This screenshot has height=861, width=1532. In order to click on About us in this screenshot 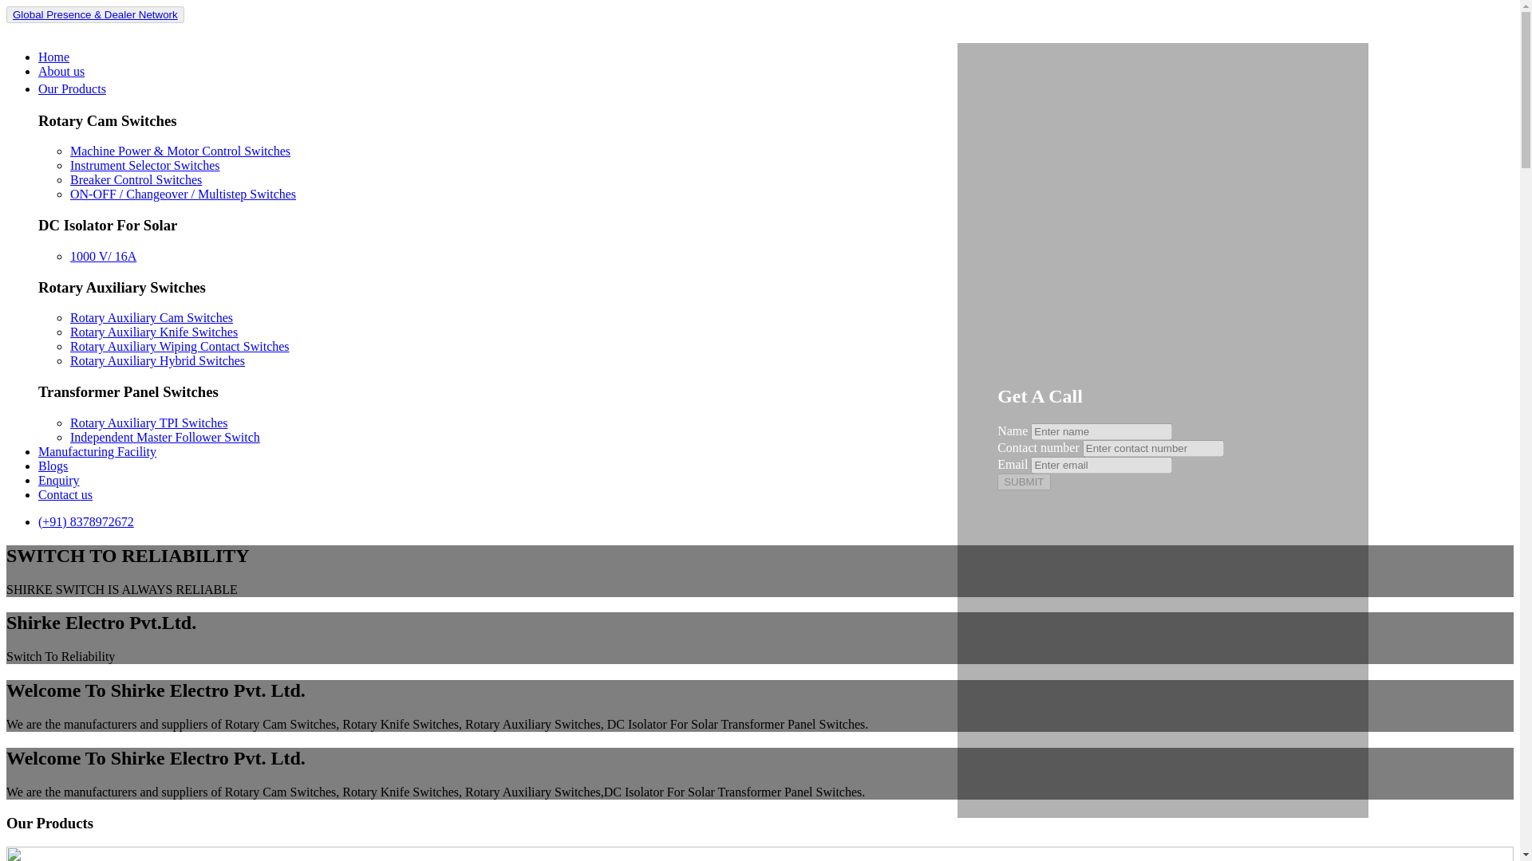, I will do `click(61, 72)`.